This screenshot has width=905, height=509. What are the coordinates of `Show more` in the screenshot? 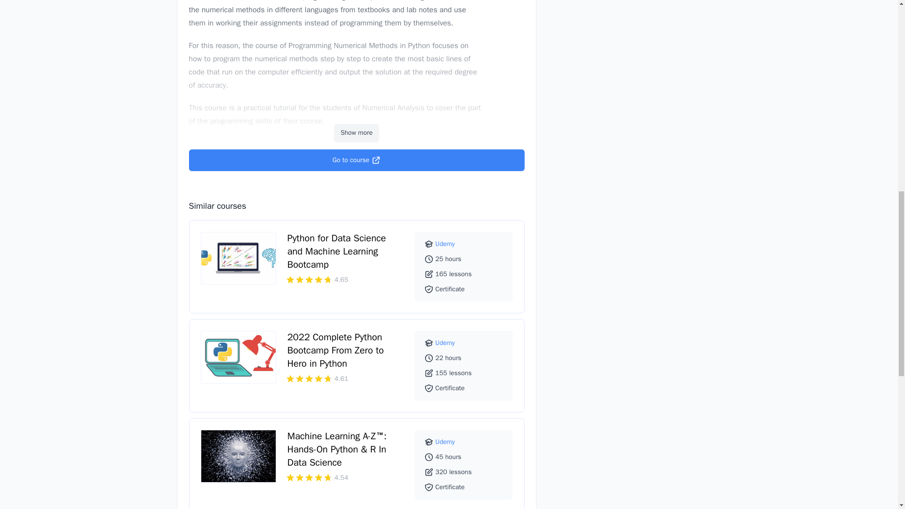 It's located at (356, 133).